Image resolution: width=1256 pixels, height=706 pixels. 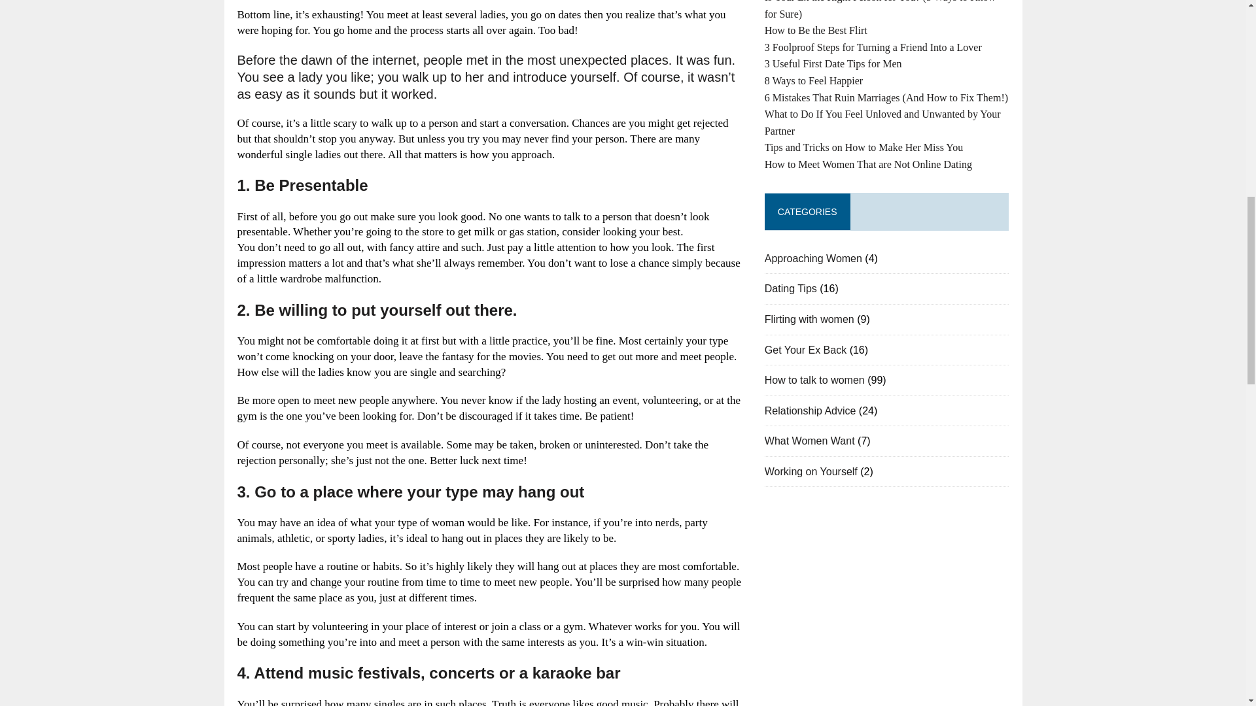 What do you see at coordinates (863, 148) in the screenshot?
I see `Tips and Tricks on How to Make Her Miss You` at bounding box center [863, 148].